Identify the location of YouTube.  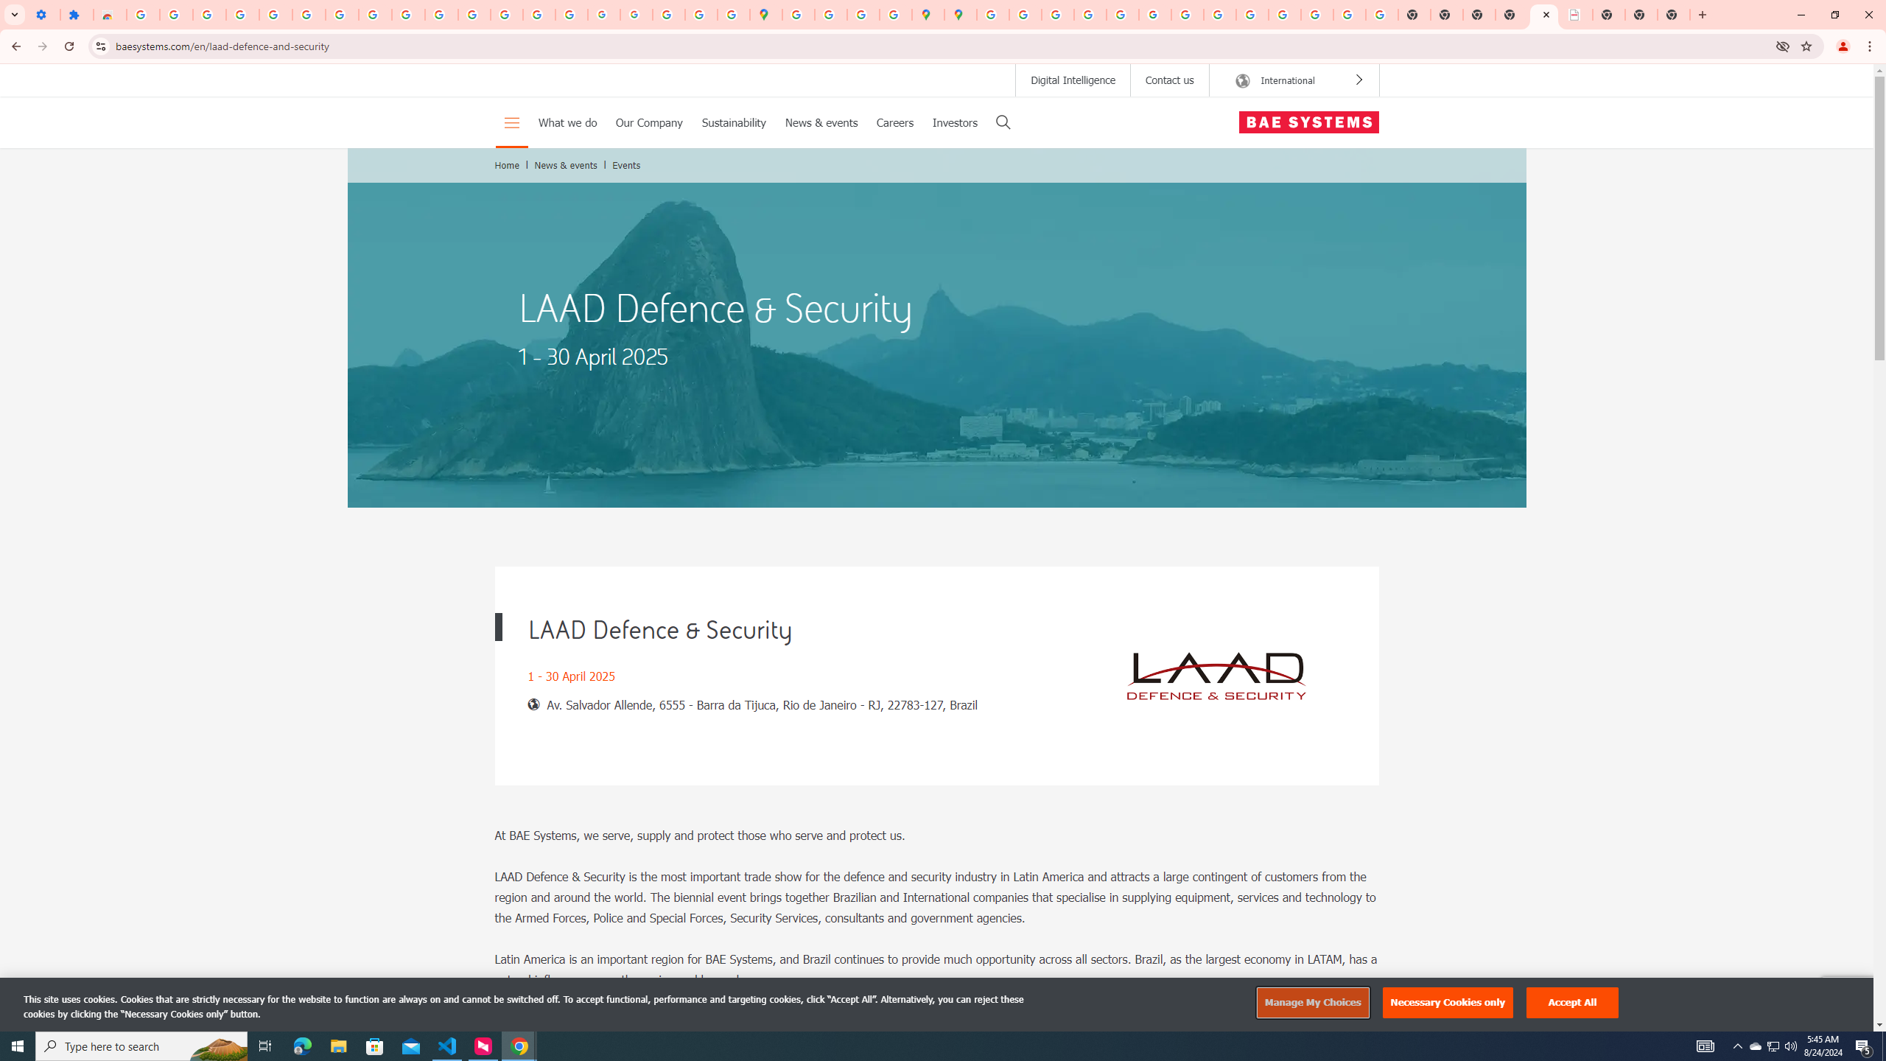
(1188, 15).